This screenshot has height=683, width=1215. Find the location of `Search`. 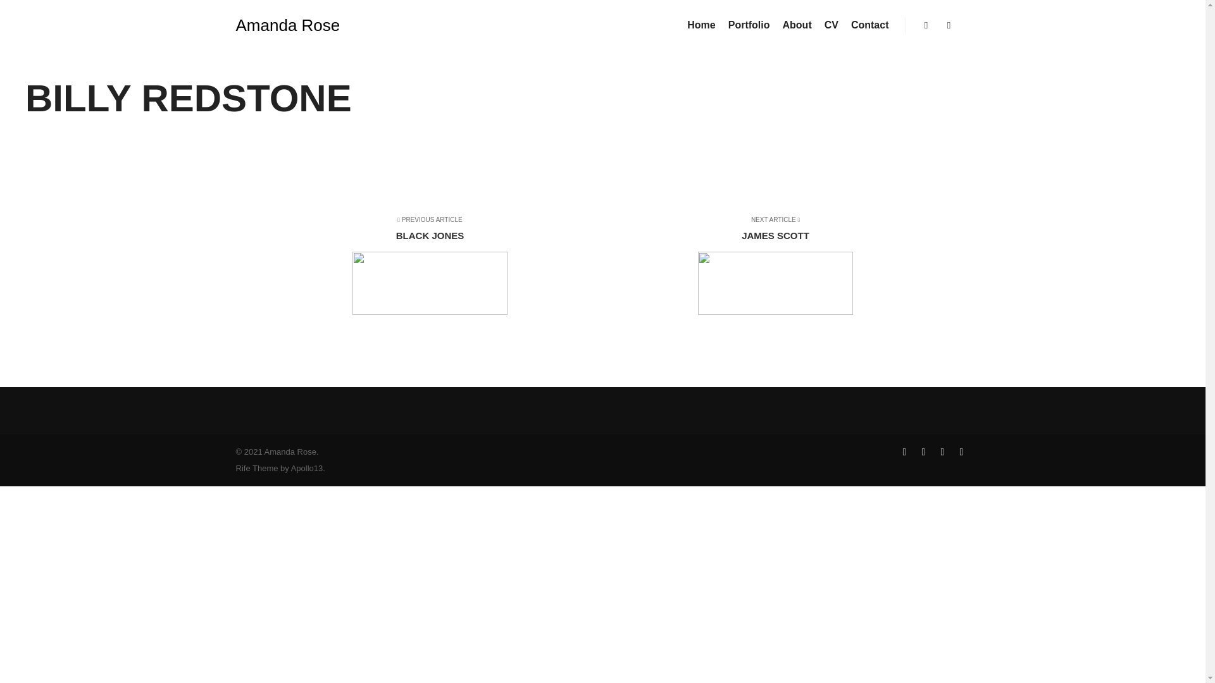

Search is located at coordinates (926, 25).